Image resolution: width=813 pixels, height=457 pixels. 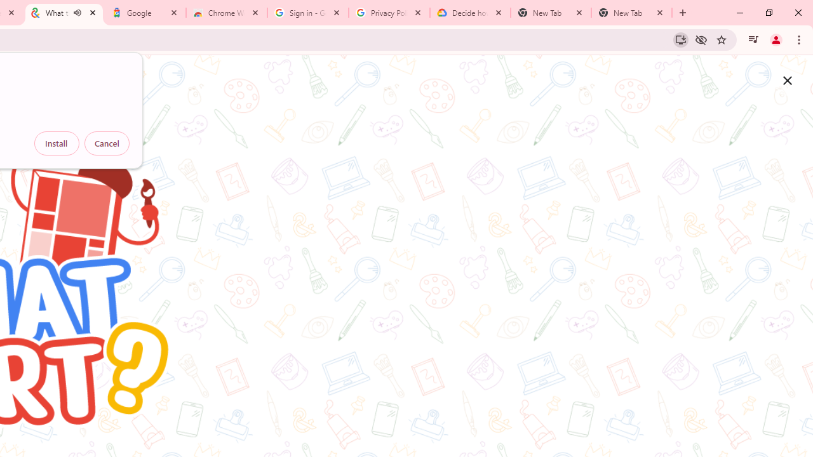 What do you see at coordinates (145, 156) in the screenshot?
I see `Size` at bounding box center [145, 156].